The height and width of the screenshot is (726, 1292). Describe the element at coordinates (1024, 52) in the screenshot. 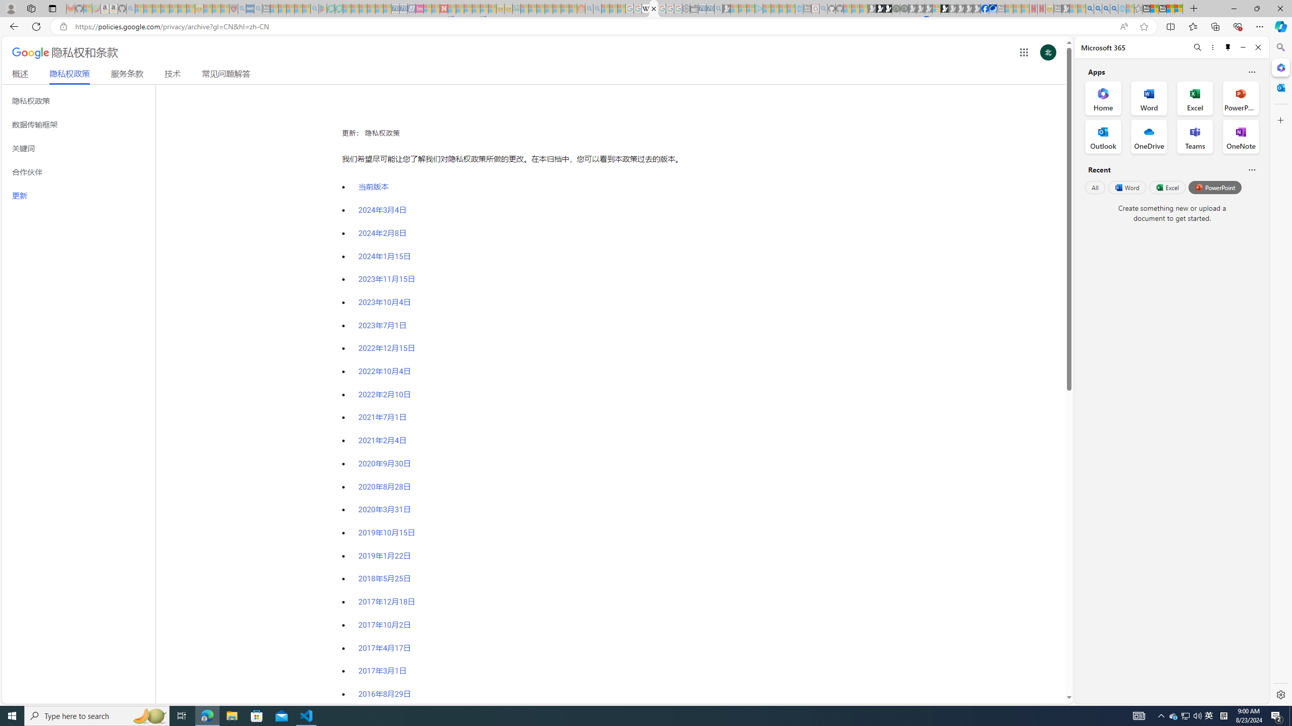

I see `Class: gb_E` at that location.